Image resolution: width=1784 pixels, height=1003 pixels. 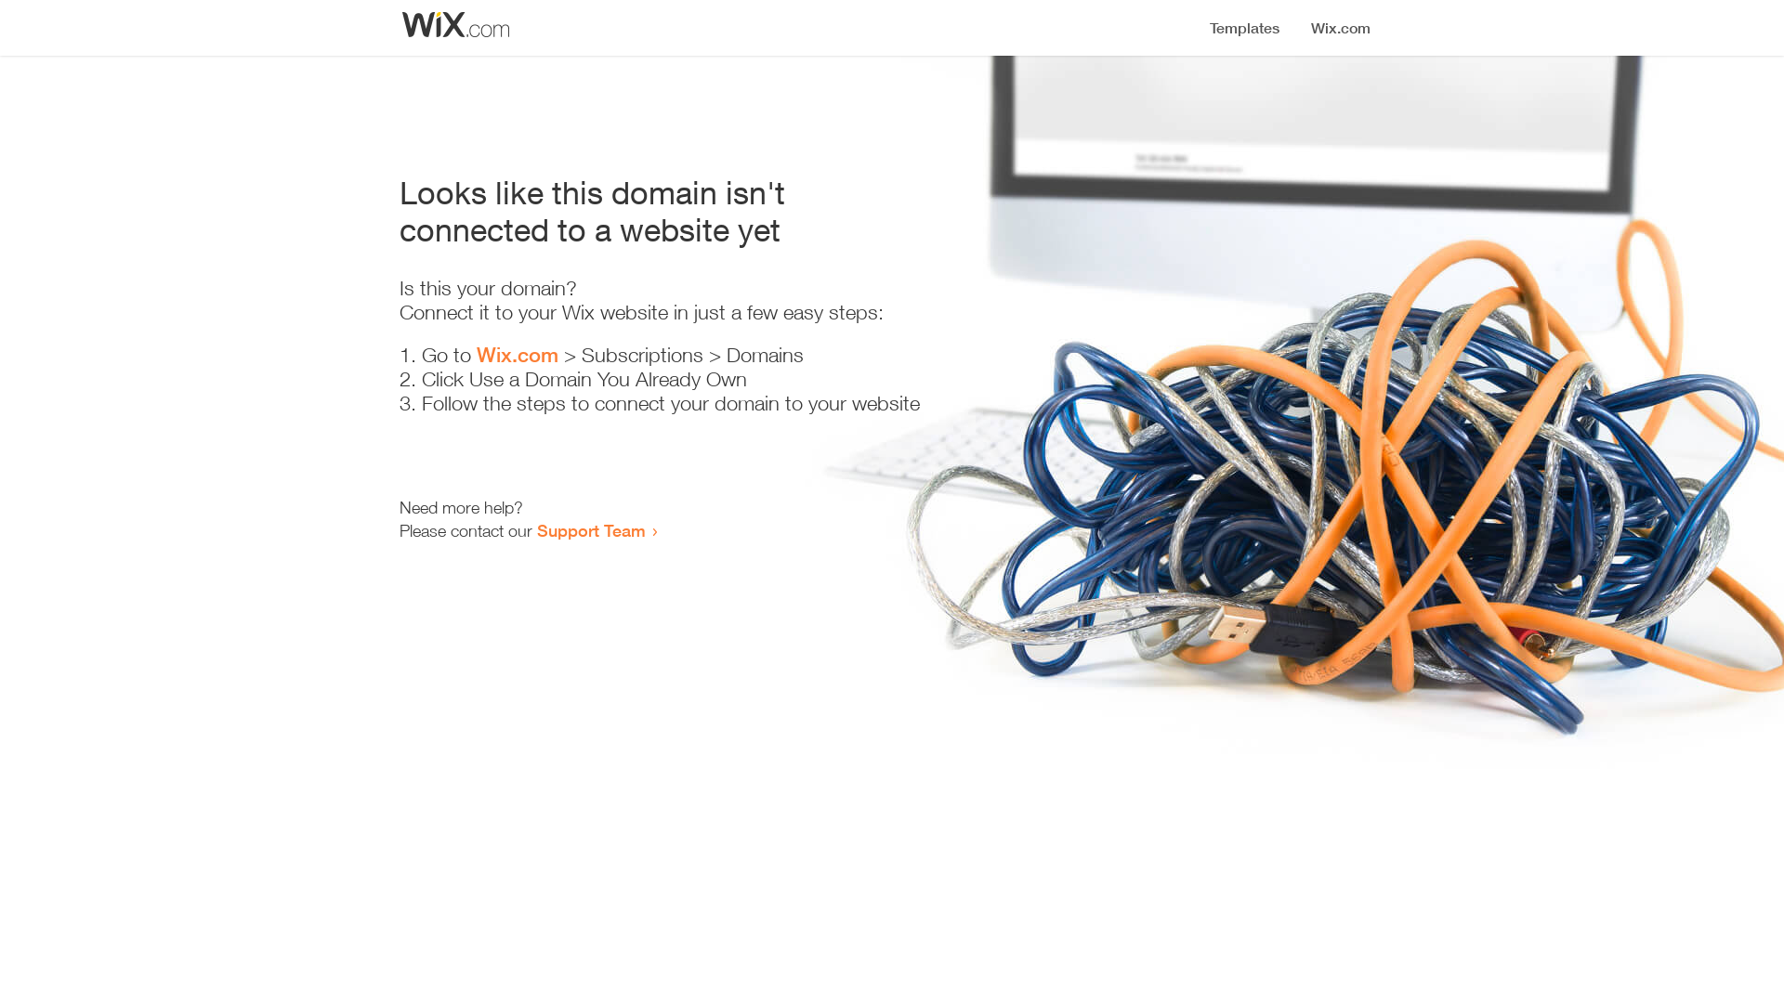 I want to click on Wix.com, so click(x=518, y=355).